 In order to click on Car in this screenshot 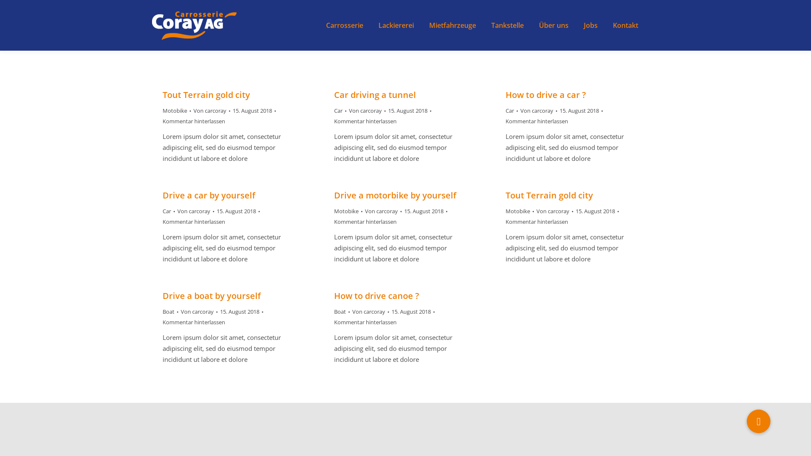, I will do `click(510, 111)`.